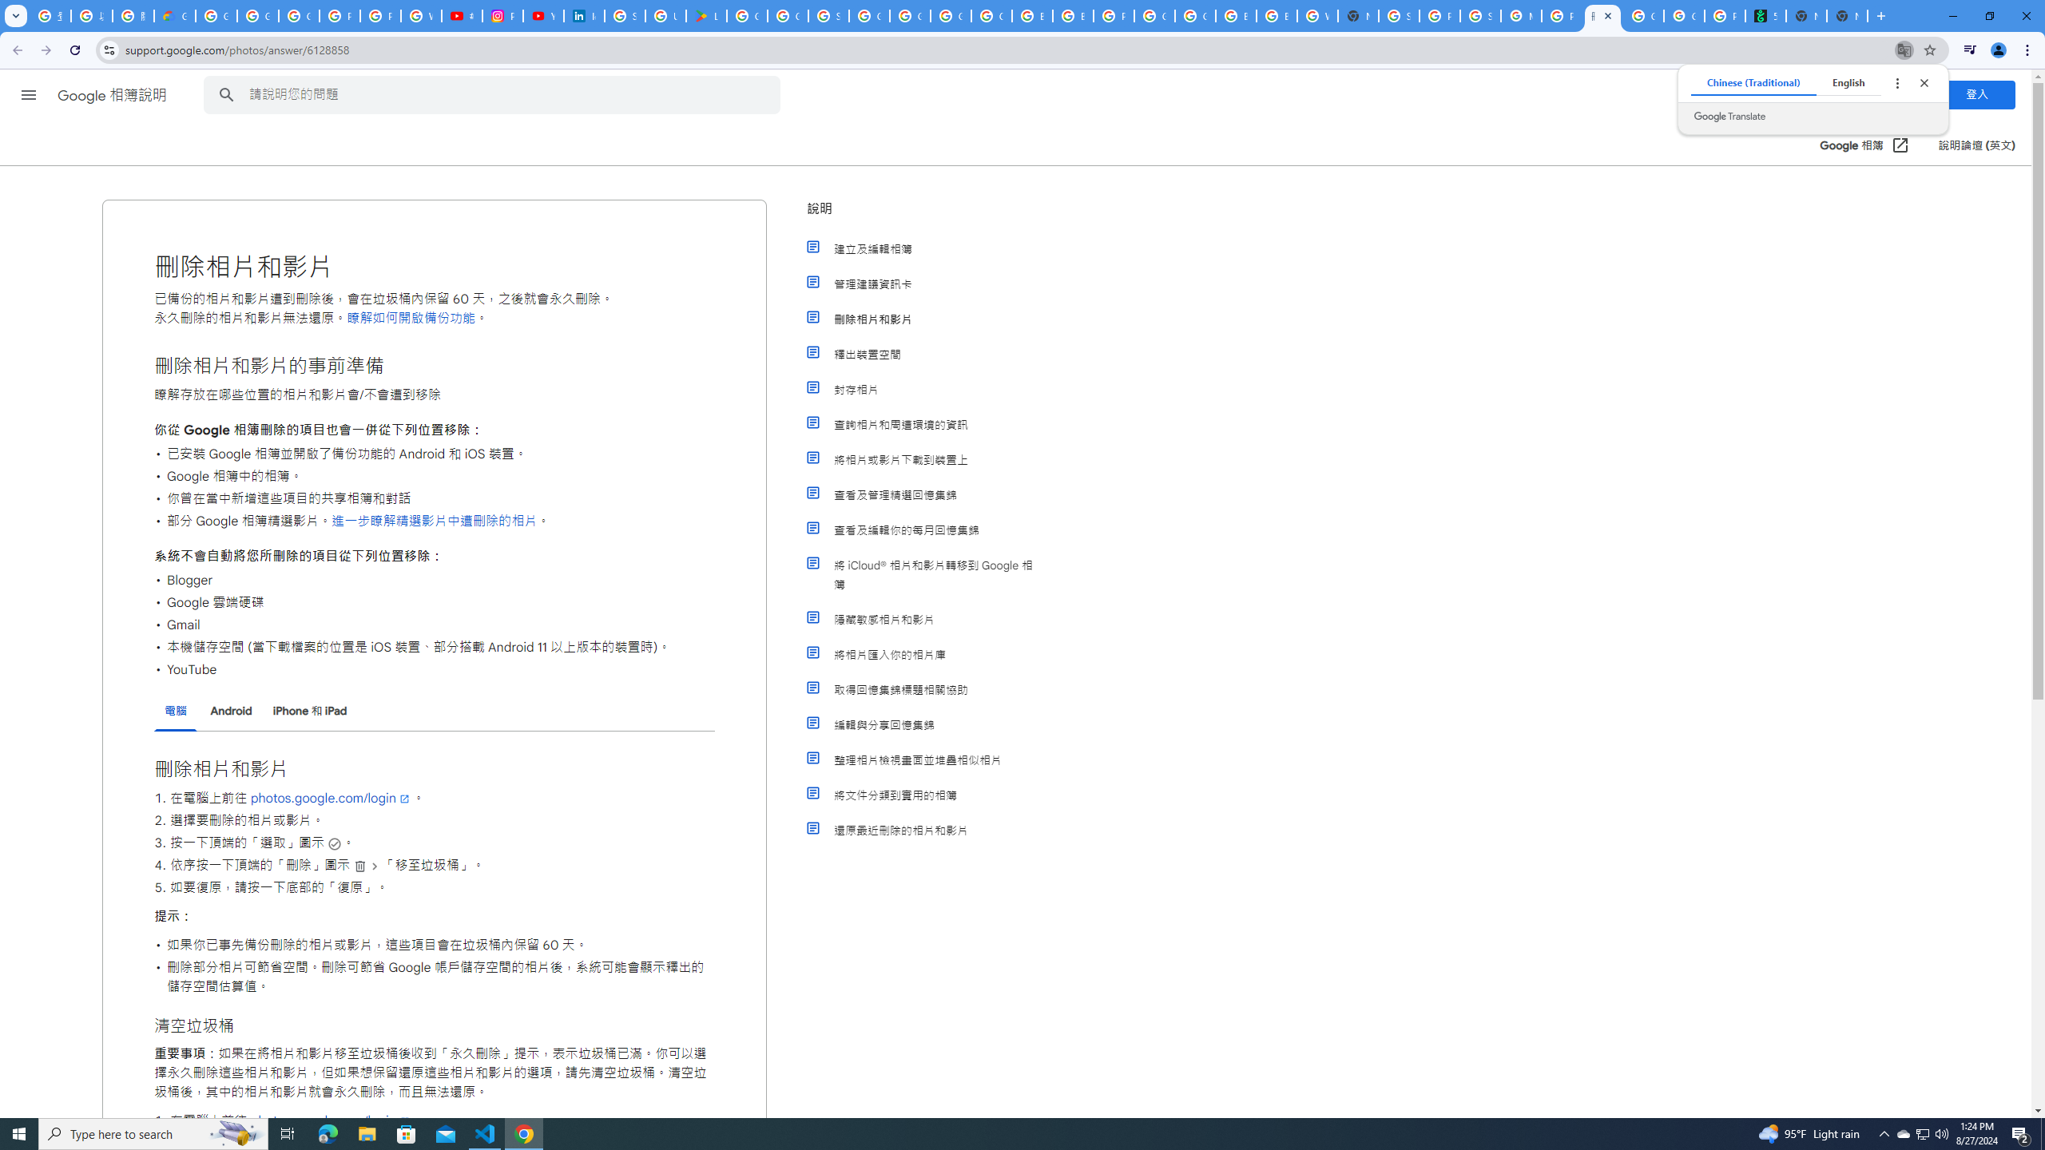 Image resolution: width=2045 pixels, height=1150 pixels. I want to click on Sign in - Google Accounts, so click(829, 16).